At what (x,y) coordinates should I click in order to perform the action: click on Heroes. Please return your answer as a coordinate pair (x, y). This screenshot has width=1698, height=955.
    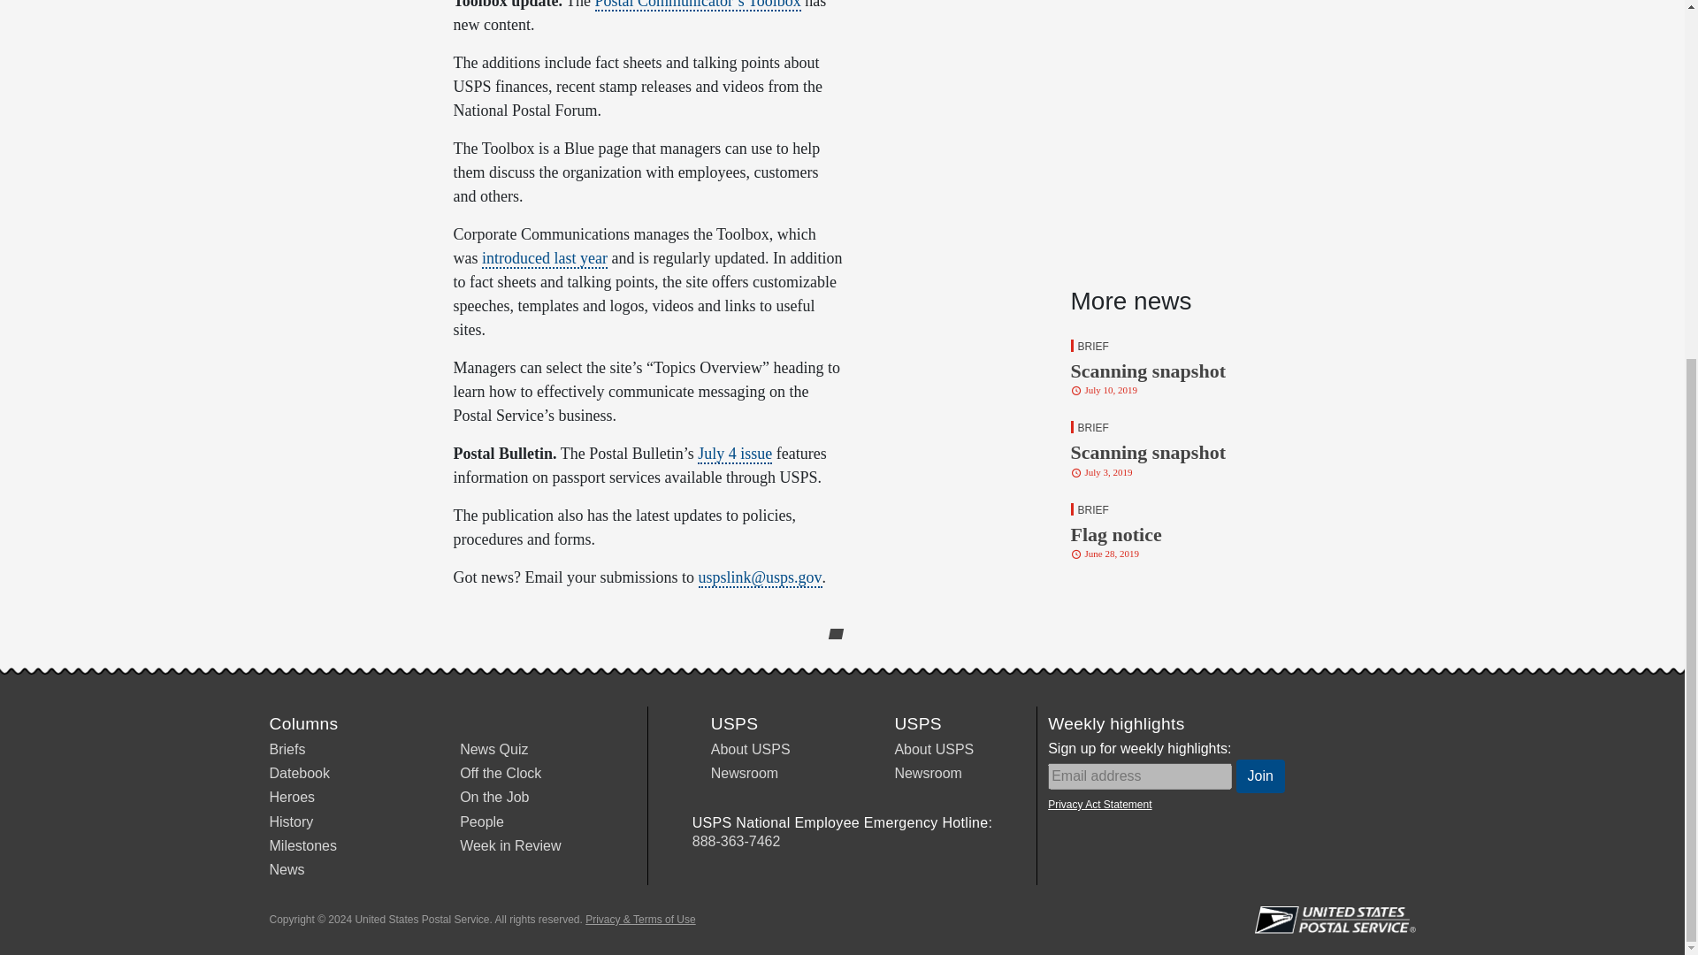
    Looking at the image, I should click on (299, 773).